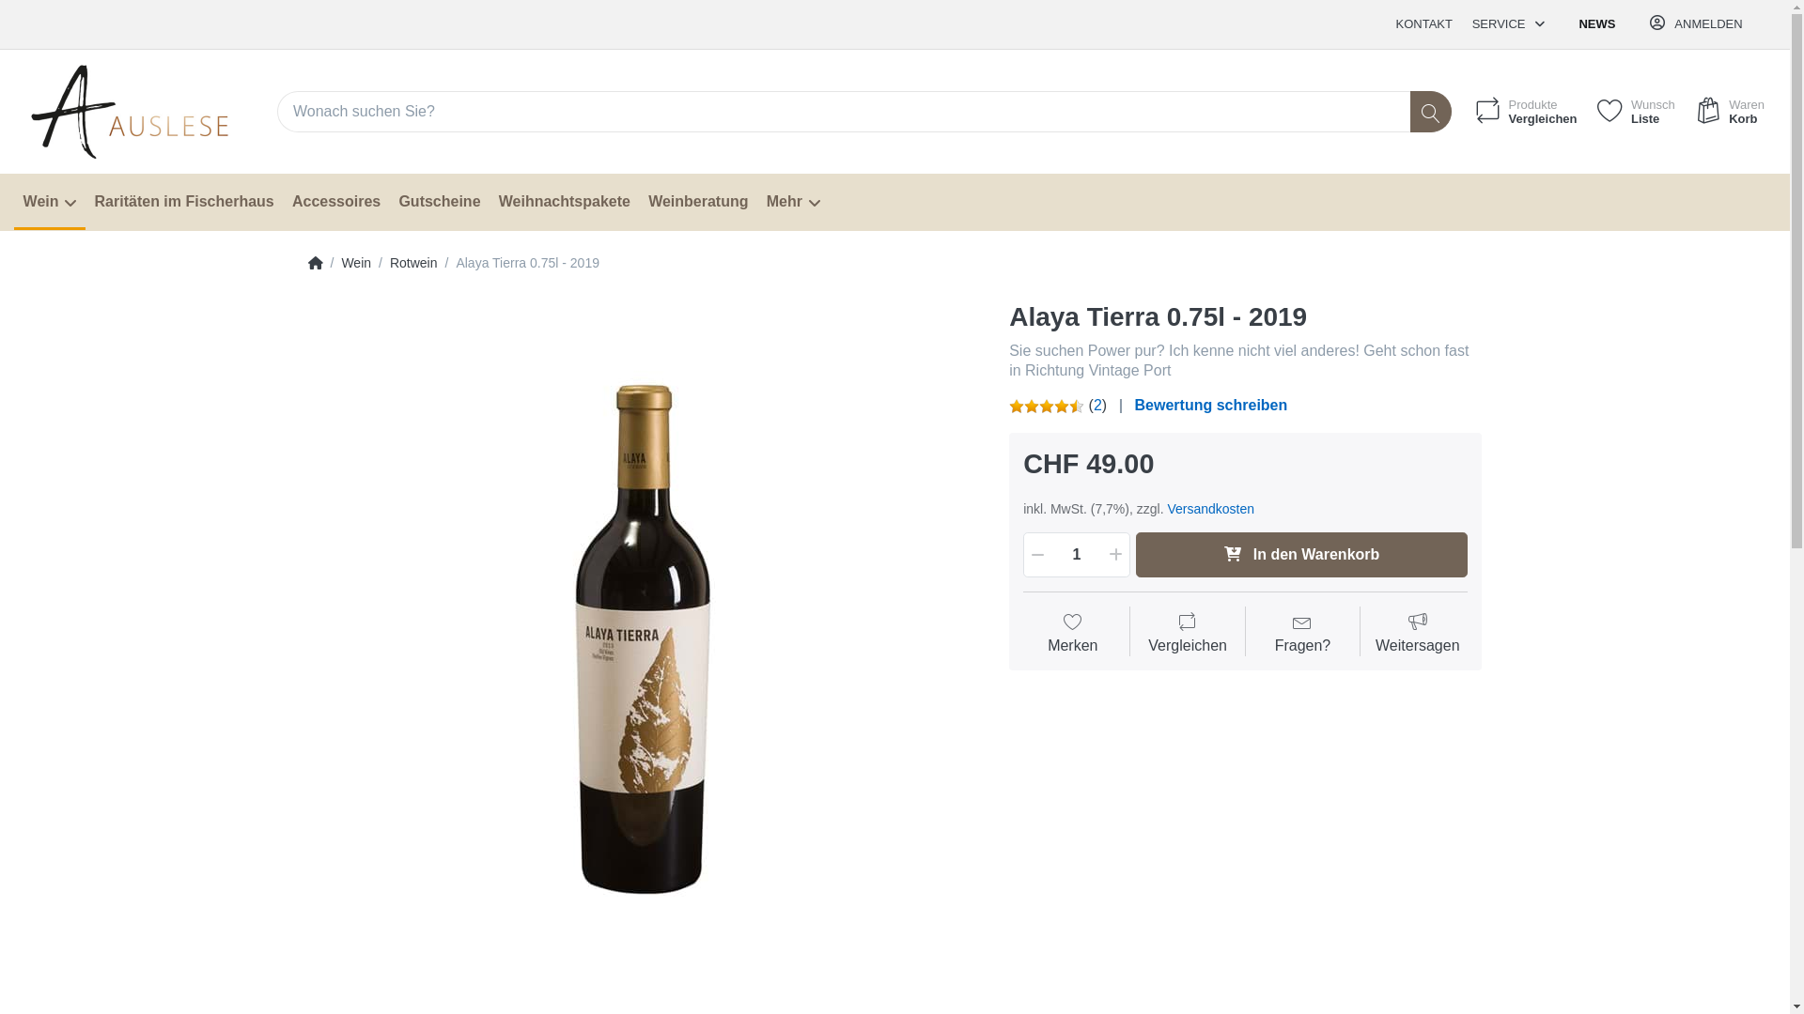  Describe the element at coordinates (50, 203) in the screenshot. I see `Wein` at that location.